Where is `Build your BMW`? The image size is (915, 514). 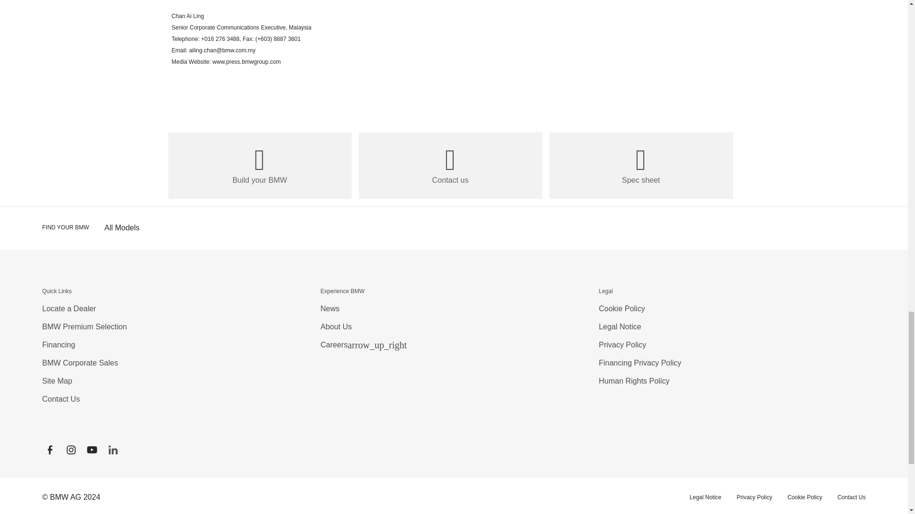 Build your BMW is located at coordinates (259, 165).